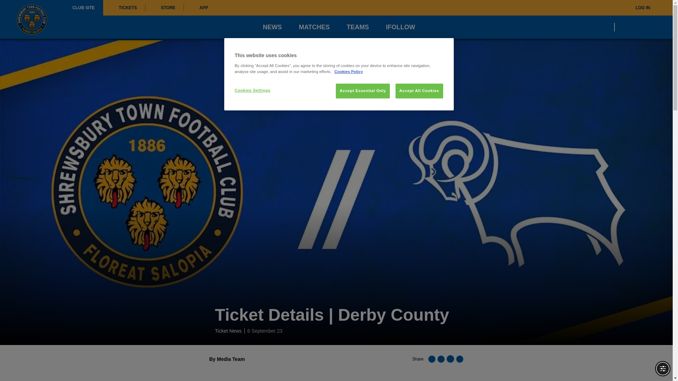  I want to click on MATCHES, so click(314, 27).